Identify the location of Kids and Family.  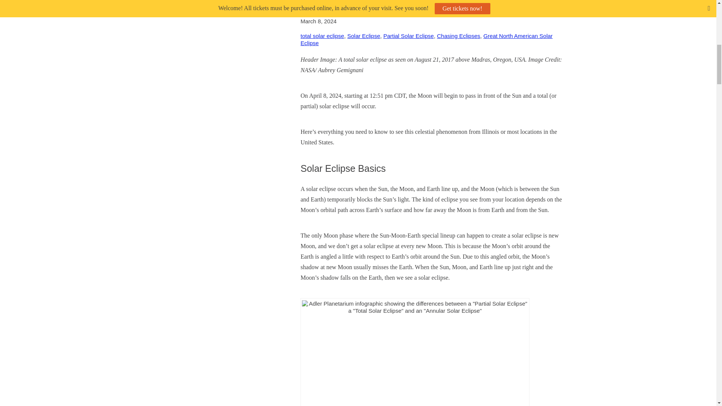
(664, 59).